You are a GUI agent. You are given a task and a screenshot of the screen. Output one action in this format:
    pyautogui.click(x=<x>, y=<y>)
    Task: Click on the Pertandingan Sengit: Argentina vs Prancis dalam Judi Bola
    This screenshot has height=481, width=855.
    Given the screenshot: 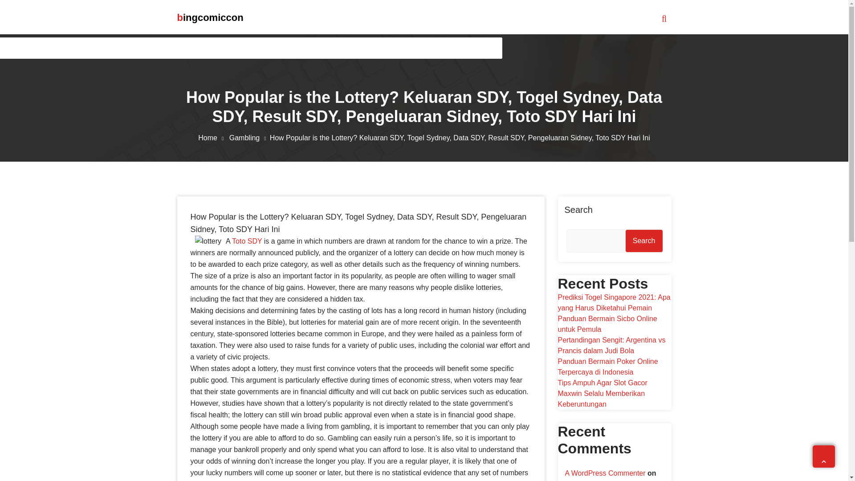 What is the action you would take?
    pyautogui.click(x=611, y=345)
    